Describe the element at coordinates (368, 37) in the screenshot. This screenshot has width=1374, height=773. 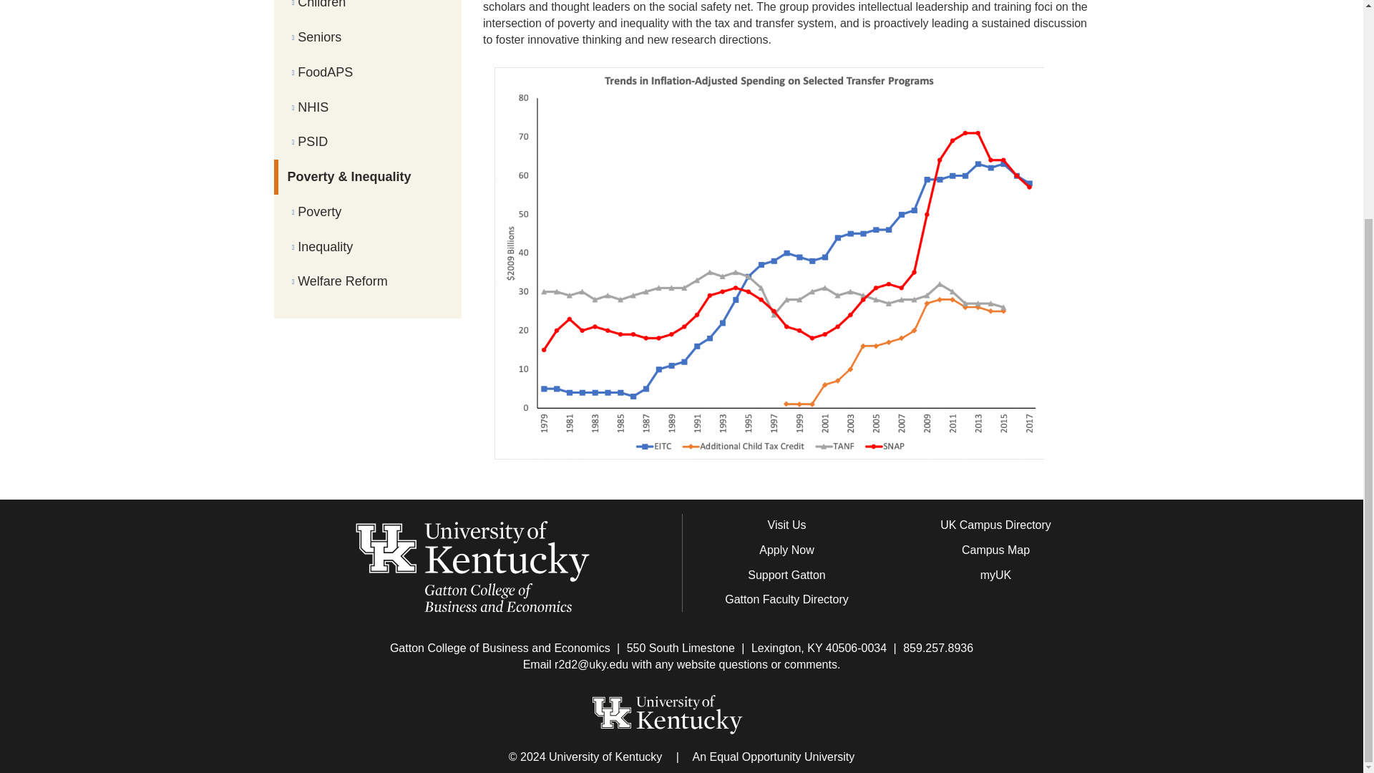
I see `Seniors` at that location.